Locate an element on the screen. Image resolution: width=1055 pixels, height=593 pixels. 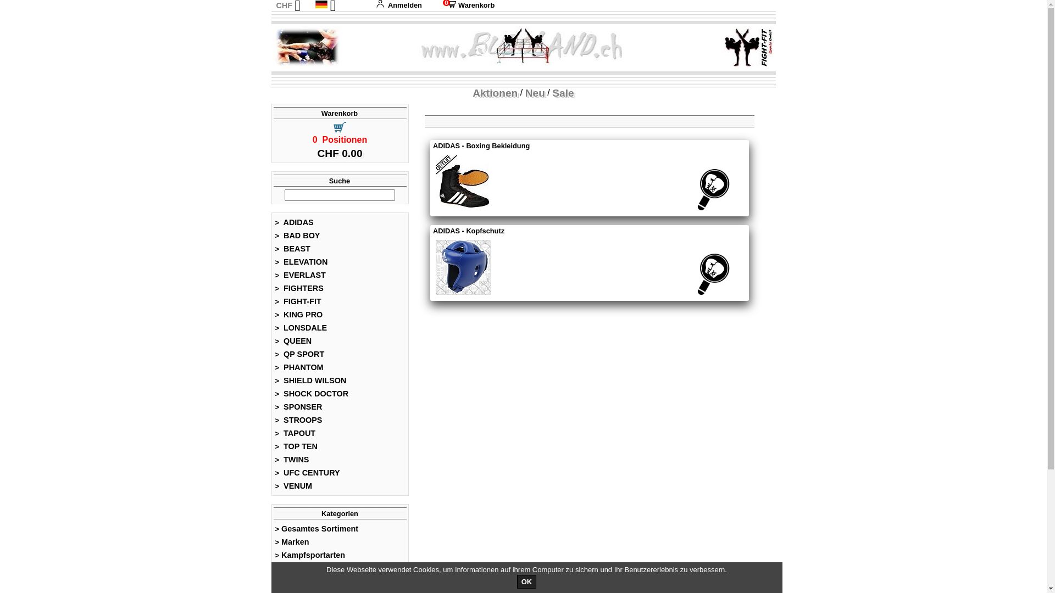
> Marken is located at coordinates (292, 542).